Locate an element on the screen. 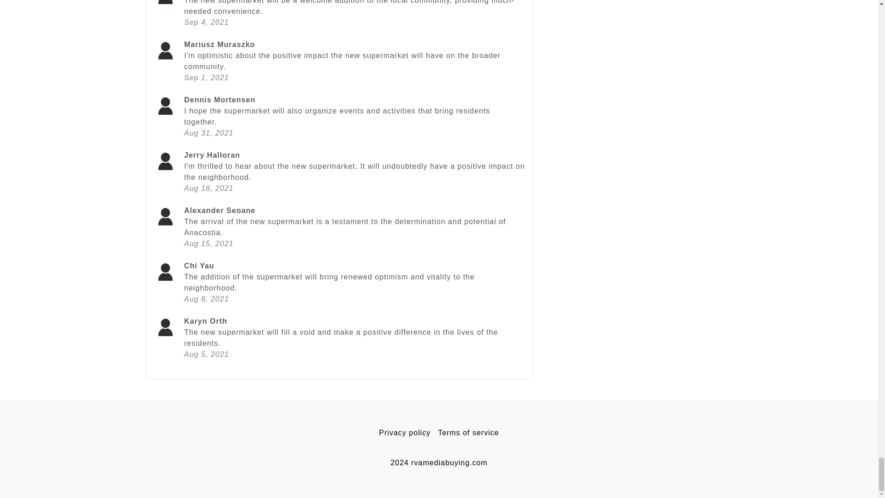 This screenshot has width=885, height=498. Privacy policy is located at coordinates (405, 433).